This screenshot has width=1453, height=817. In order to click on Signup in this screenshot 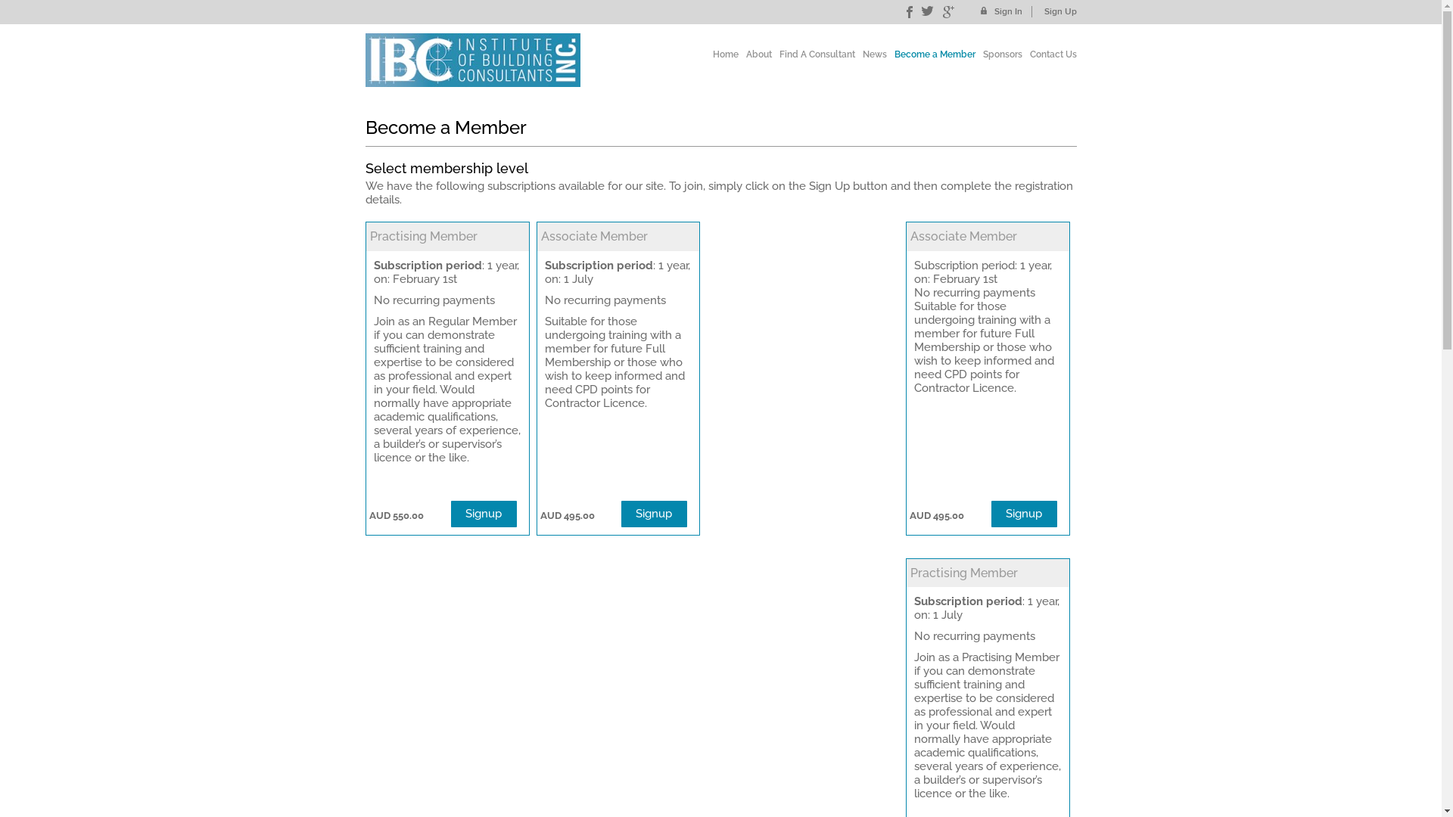, I will do `click(1025, 514)`.